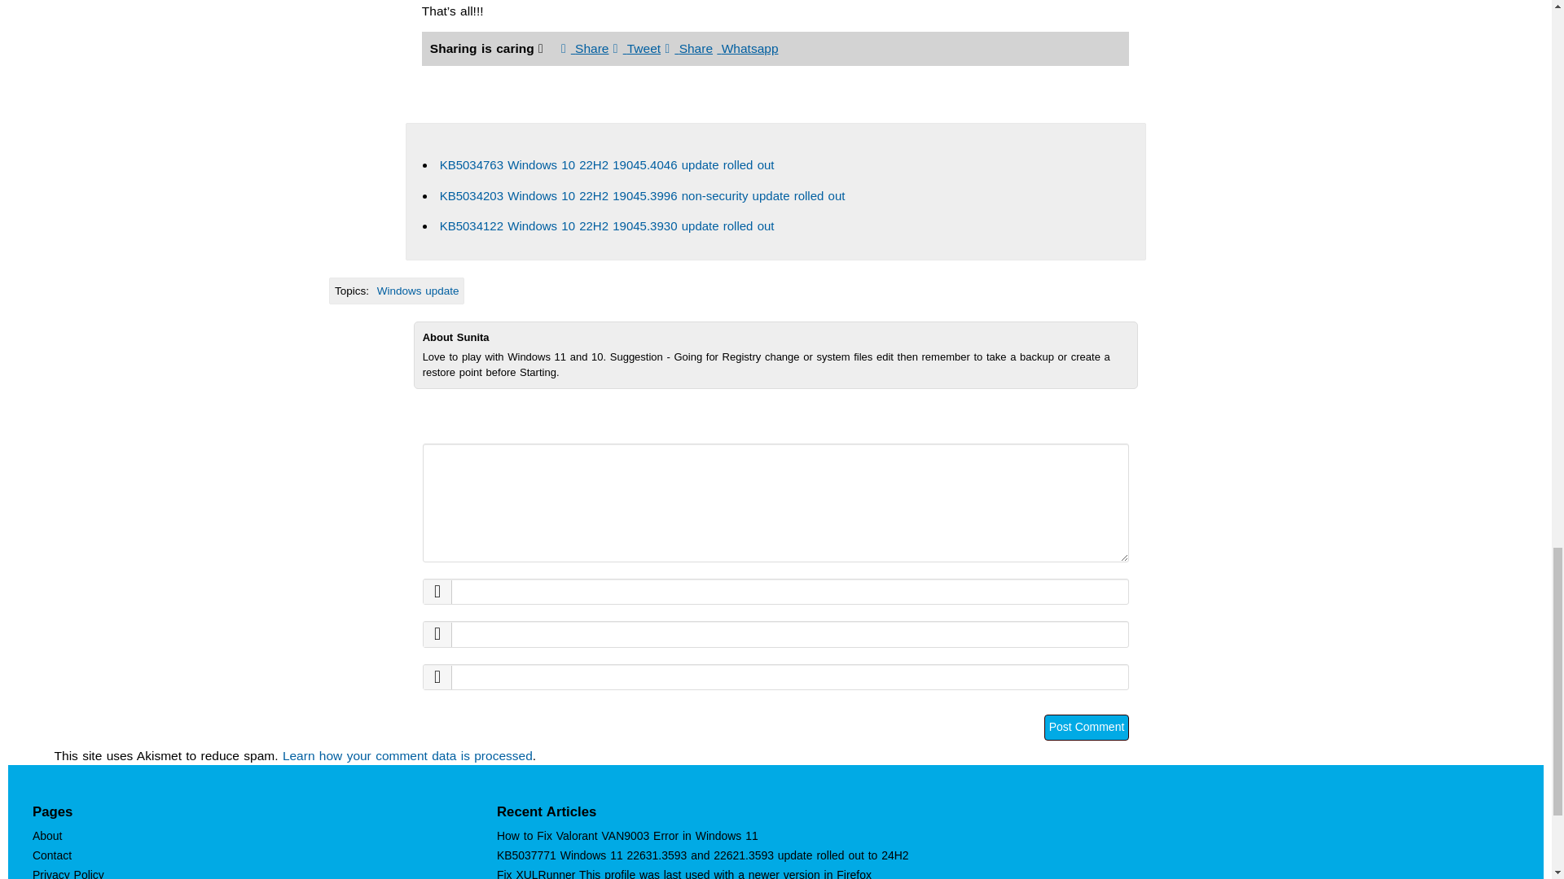  I want to click on KB5034122 Windows 10 22H2 19045.3930 update rolled out, so click(606, 225).